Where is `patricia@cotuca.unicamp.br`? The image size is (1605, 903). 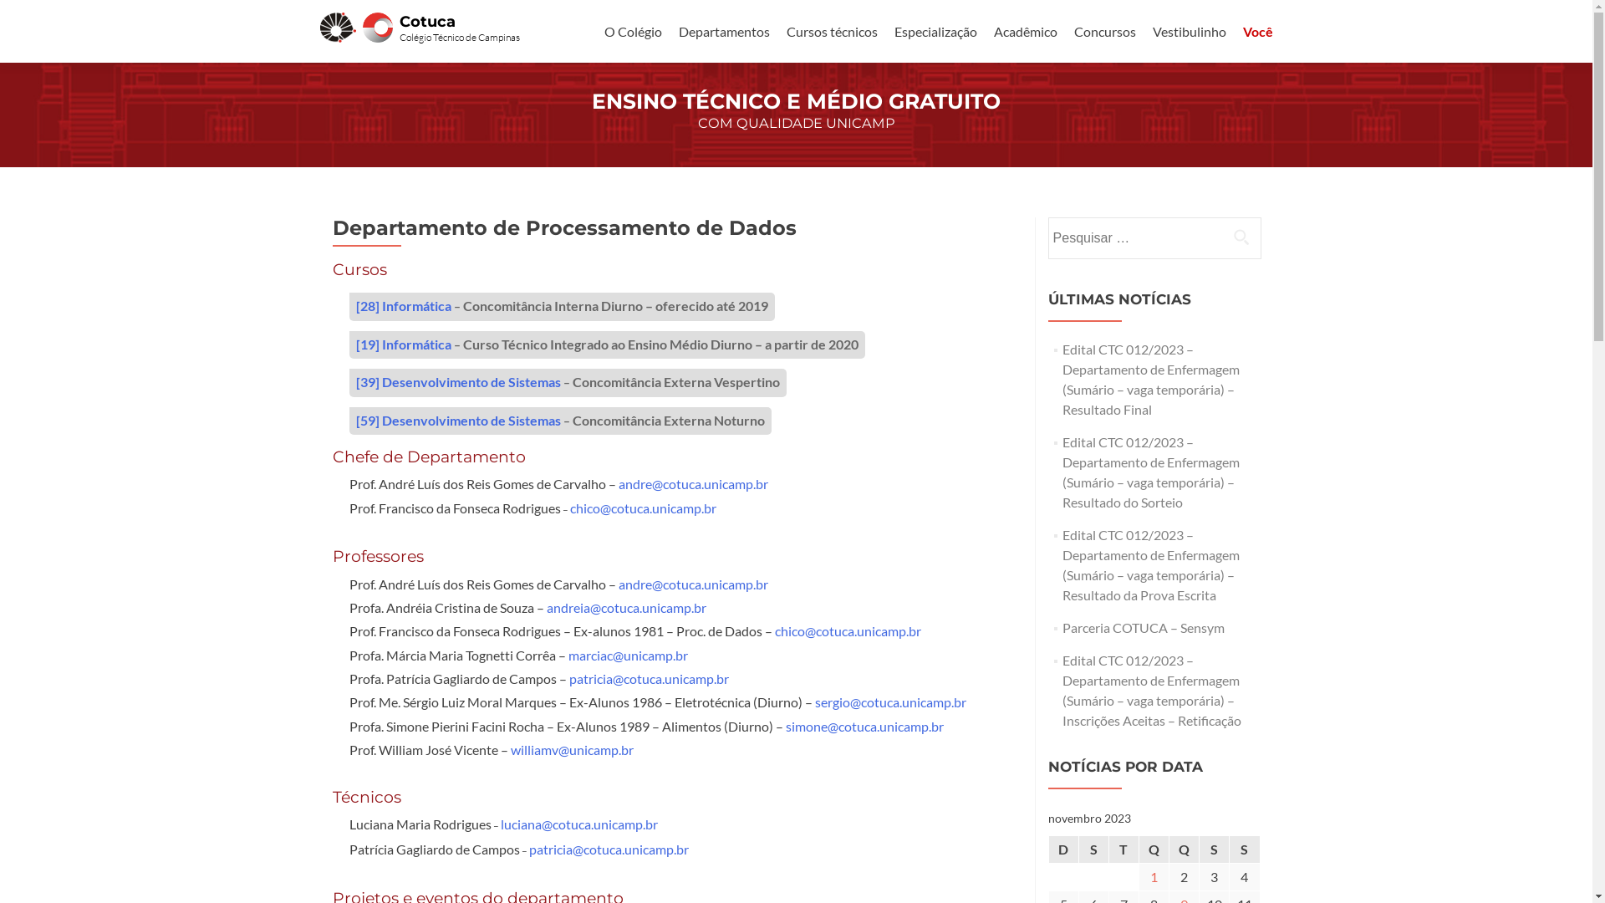
patricia@cotuca.unicamp.br is located at coordinates (649, 679).